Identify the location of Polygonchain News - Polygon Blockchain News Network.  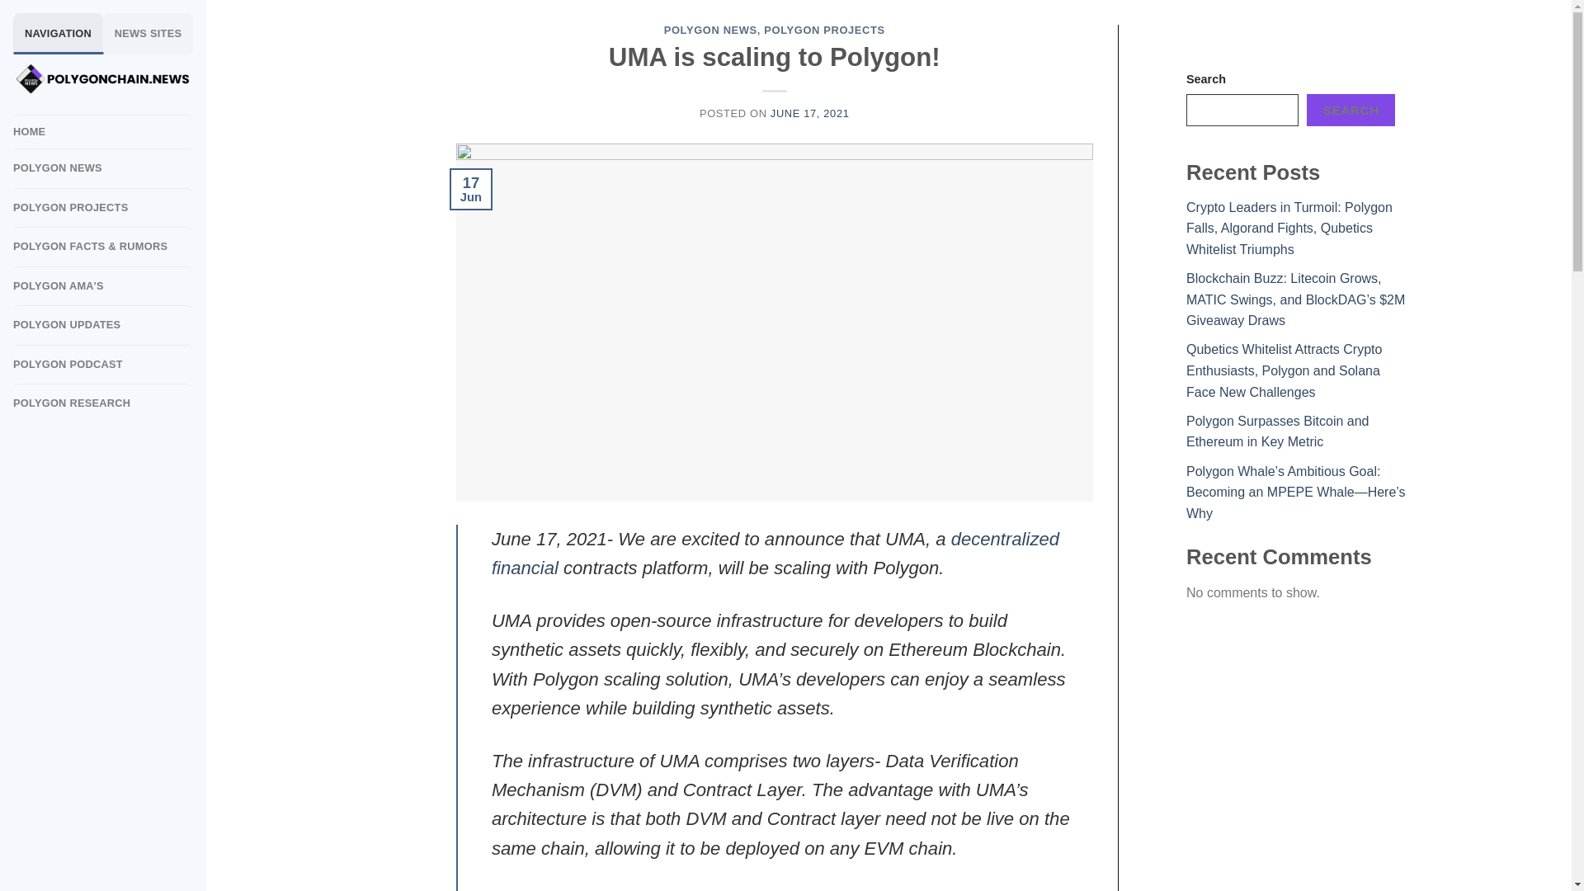
(102, 78).